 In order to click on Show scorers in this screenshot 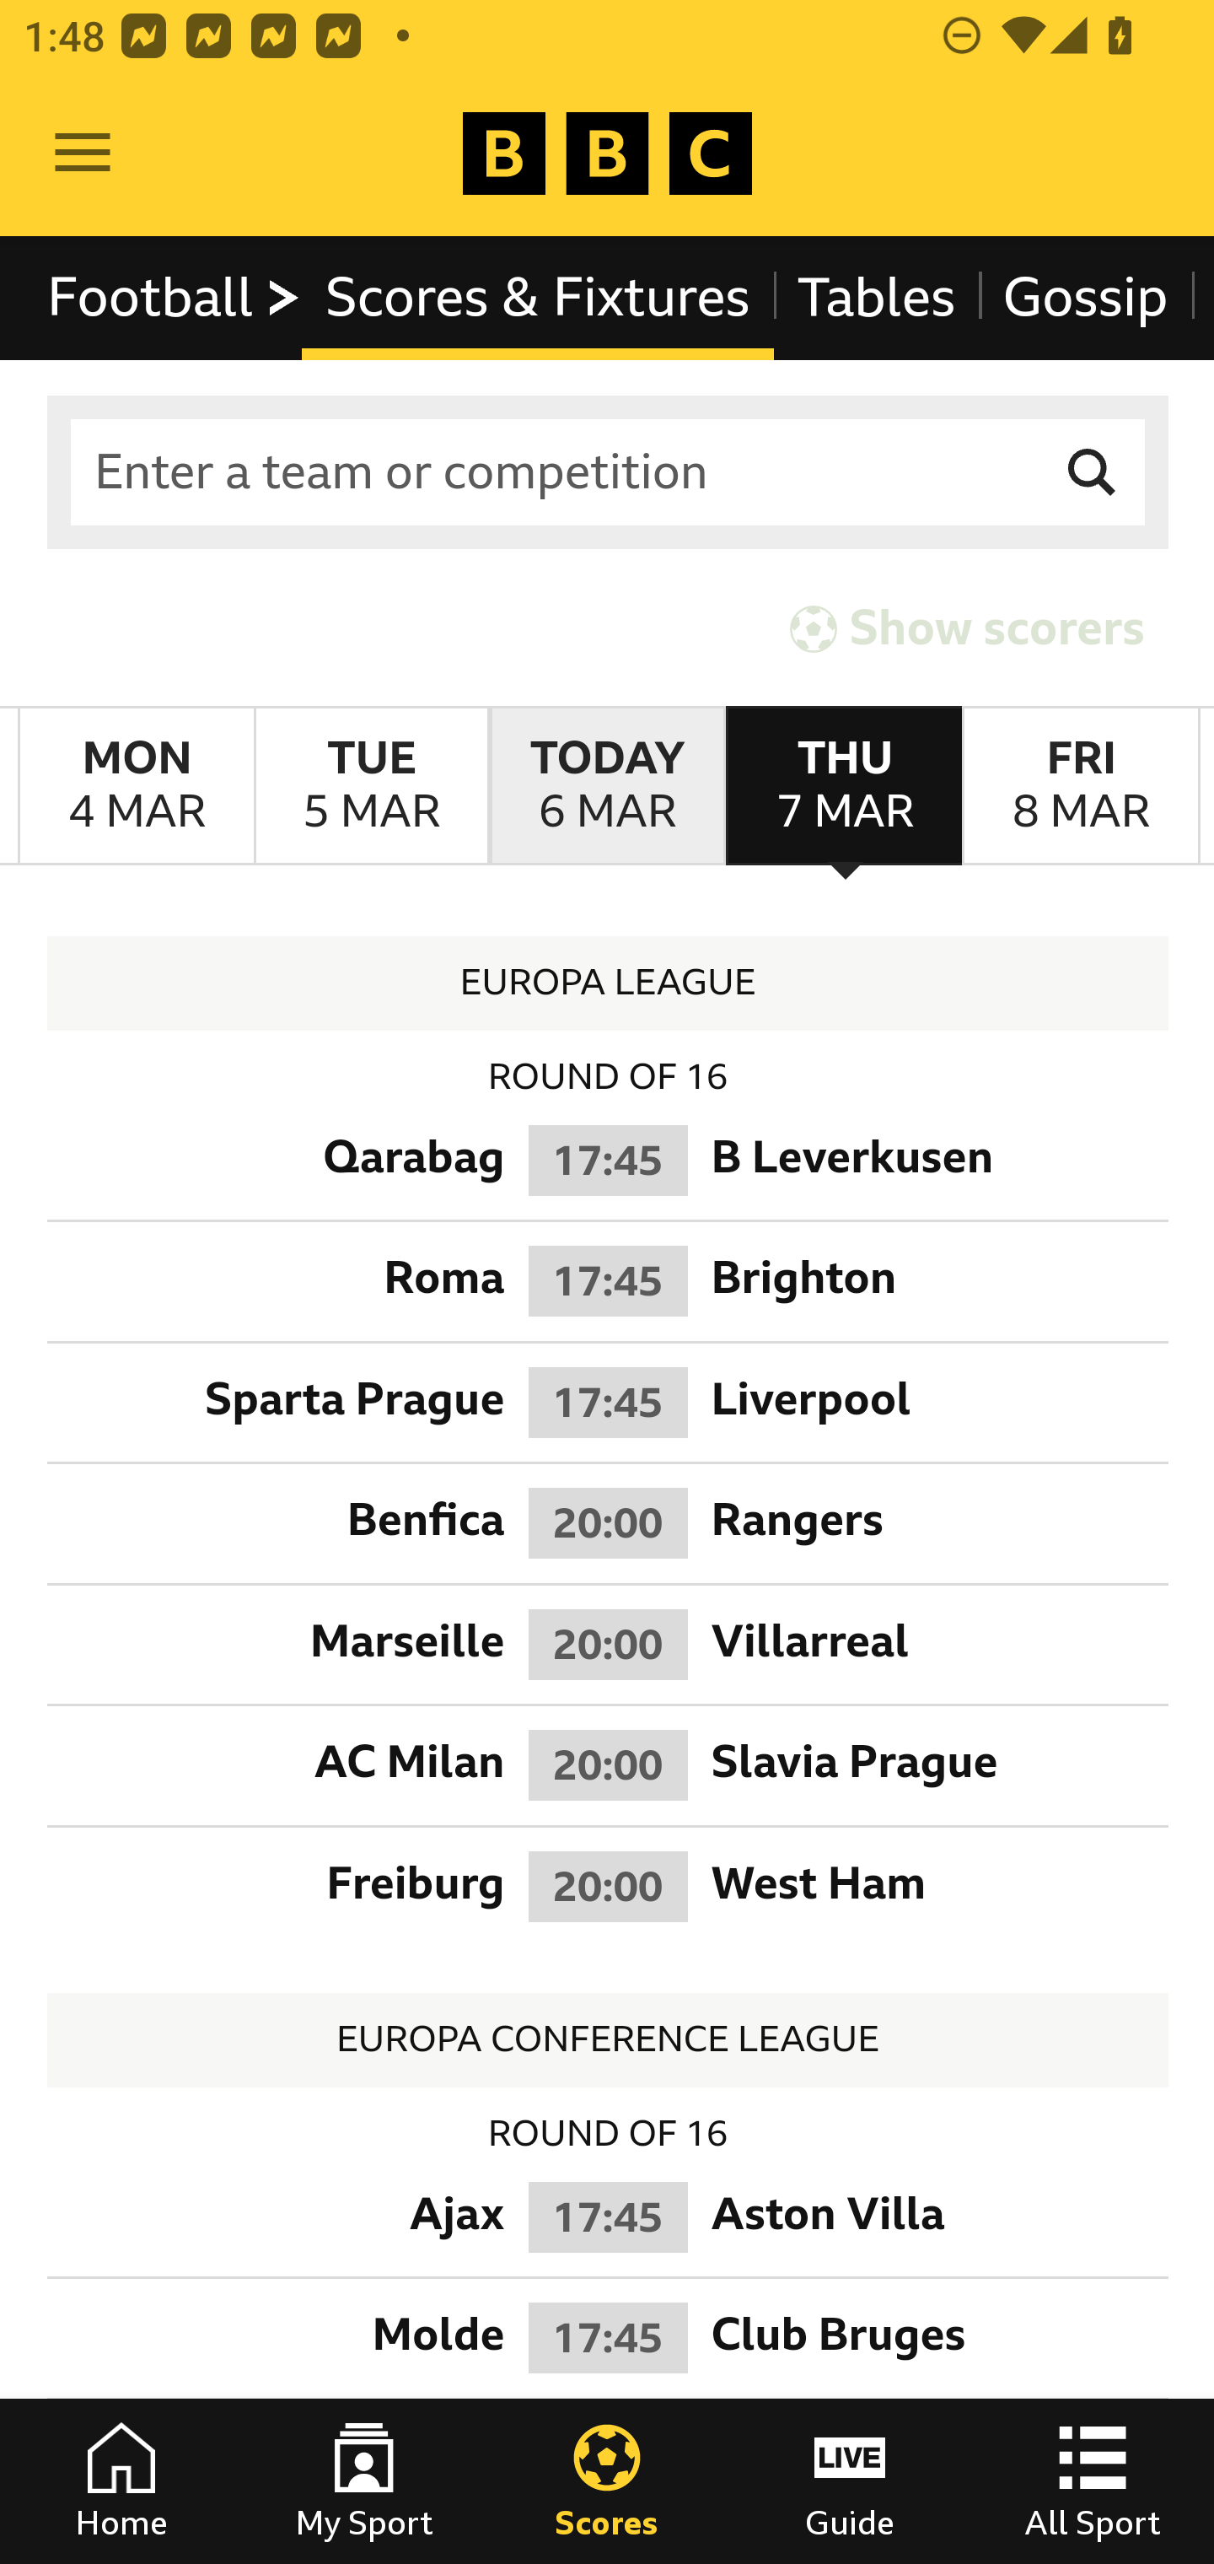, I will do `click(967, 628)`.